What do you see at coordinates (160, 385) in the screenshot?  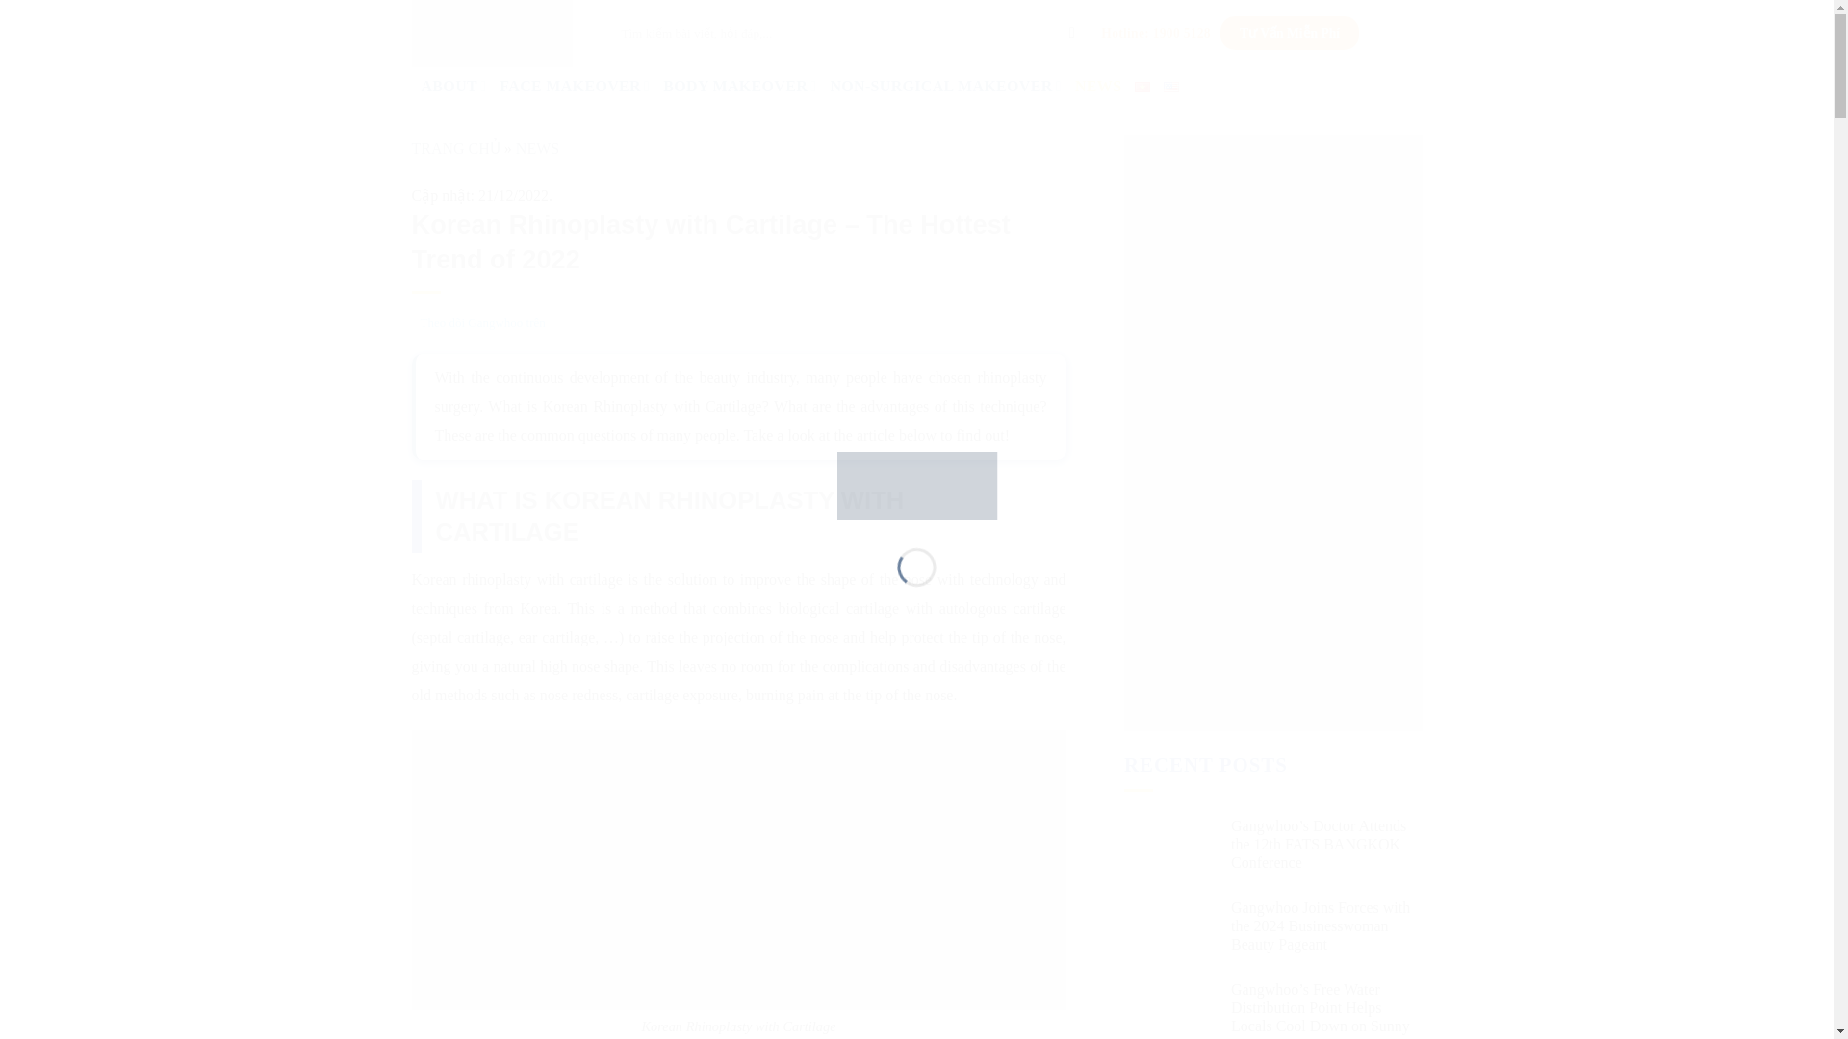 I see `Rhinoplasty` at bounding box center [160, 385].